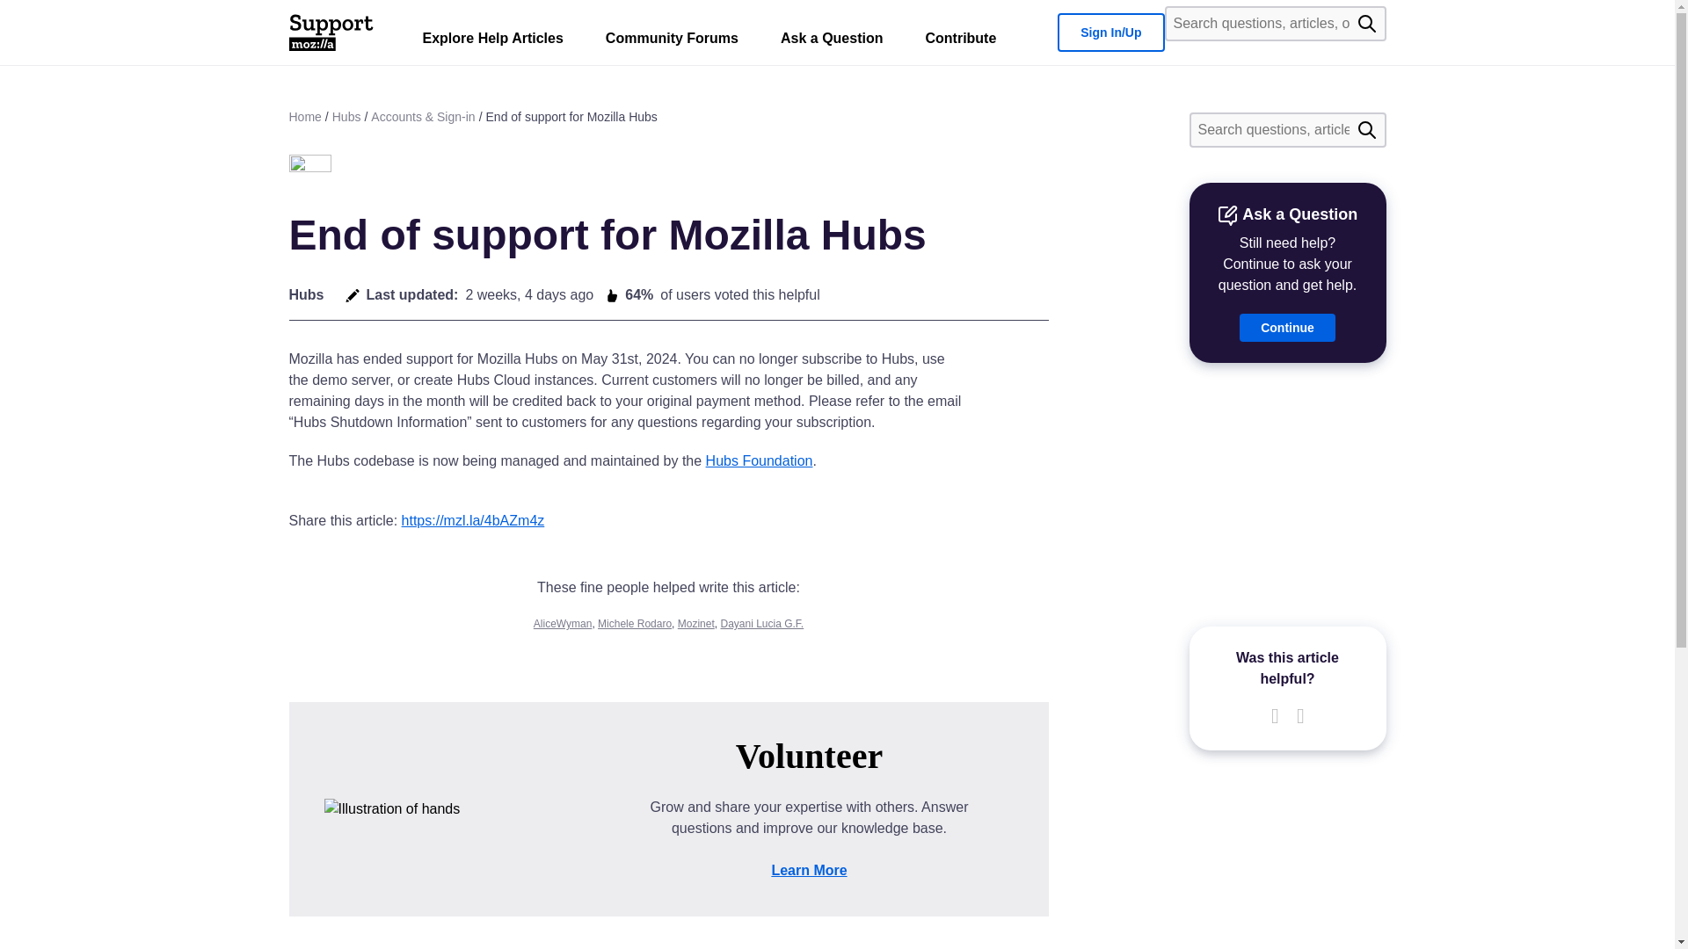 The width and height of the screenshot is (1688, 949). Describe the element at coordinates (1366, 23) in the screenshot. I see `Search` at that location.